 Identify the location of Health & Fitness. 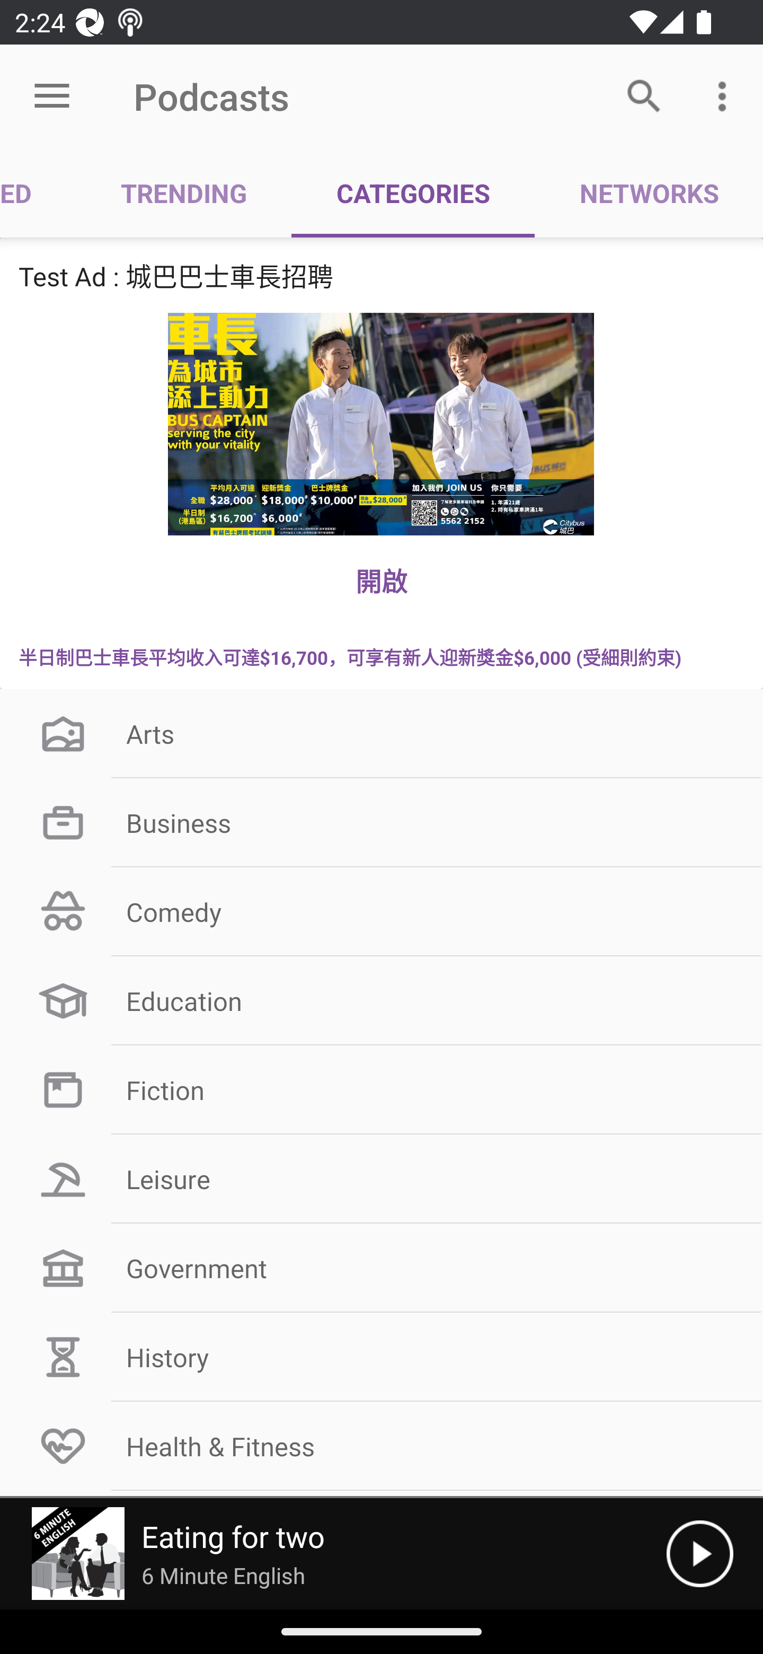
(381, 1445).